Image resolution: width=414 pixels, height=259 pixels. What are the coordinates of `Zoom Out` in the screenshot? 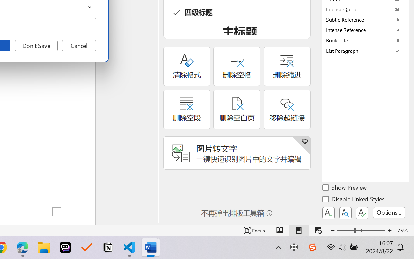 It's located at (345, 231).